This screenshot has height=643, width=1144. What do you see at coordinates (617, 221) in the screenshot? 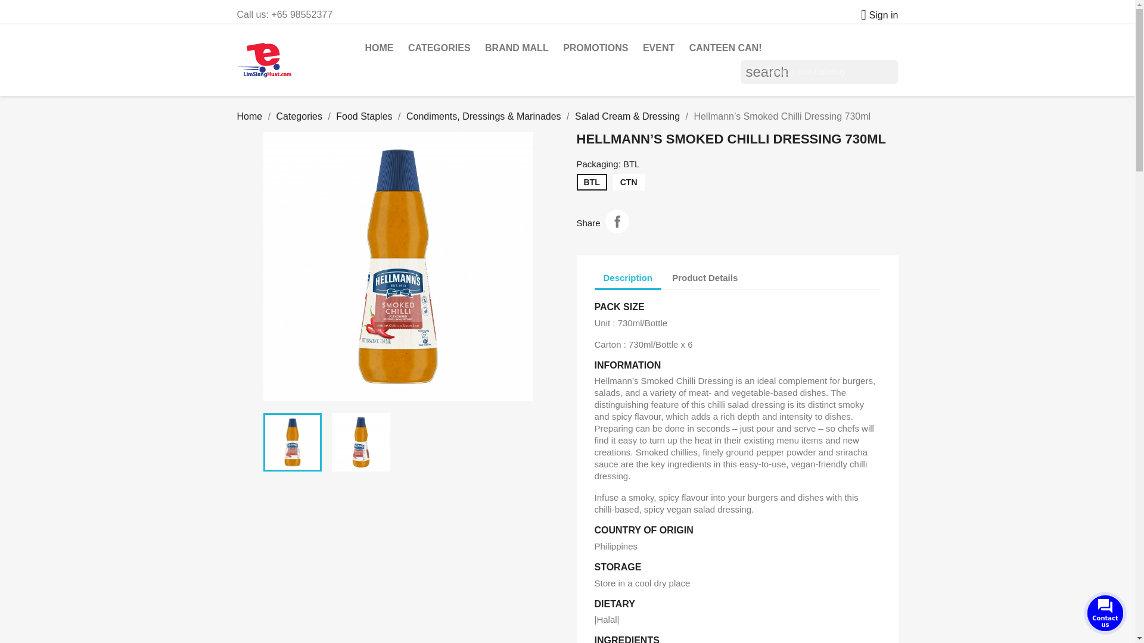
I see `Share` at bounding box center [617, 221].